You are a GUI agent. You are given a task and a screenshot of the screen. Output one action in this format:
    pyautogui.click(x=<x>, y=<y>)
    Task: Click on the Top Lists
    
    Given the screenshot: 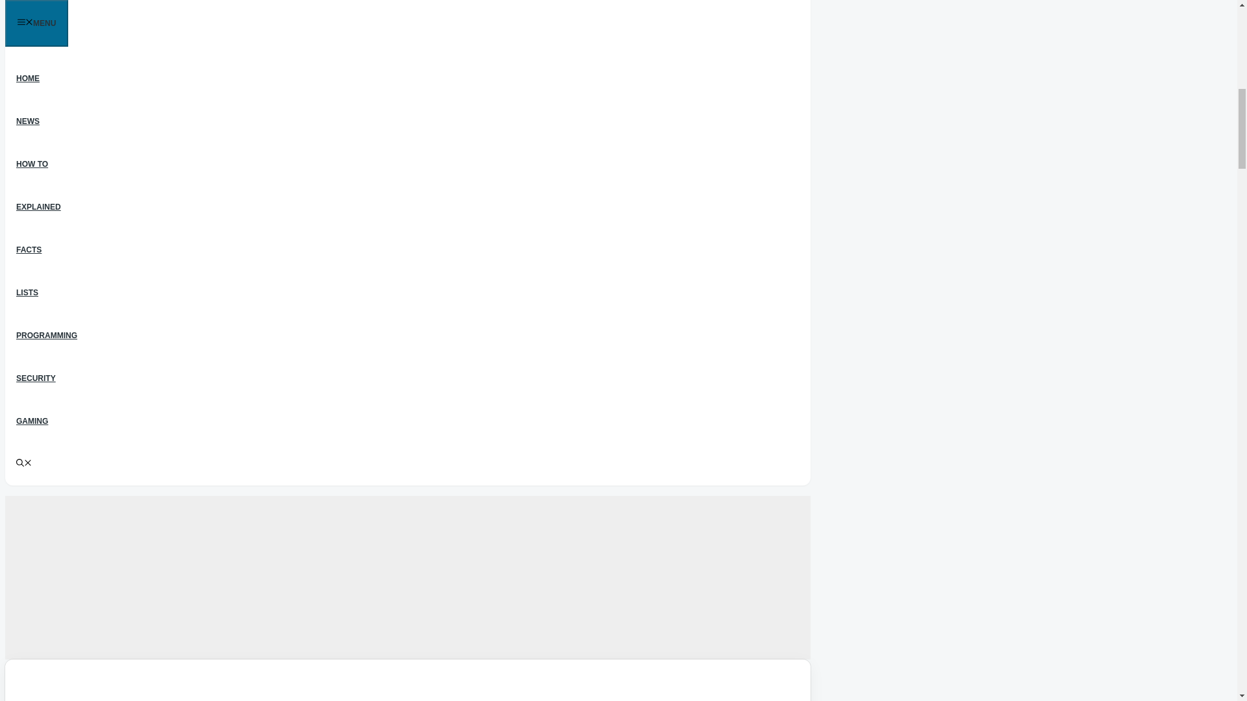 What is the action you would take?
    pyautogui.click(x=27, y=292)
    